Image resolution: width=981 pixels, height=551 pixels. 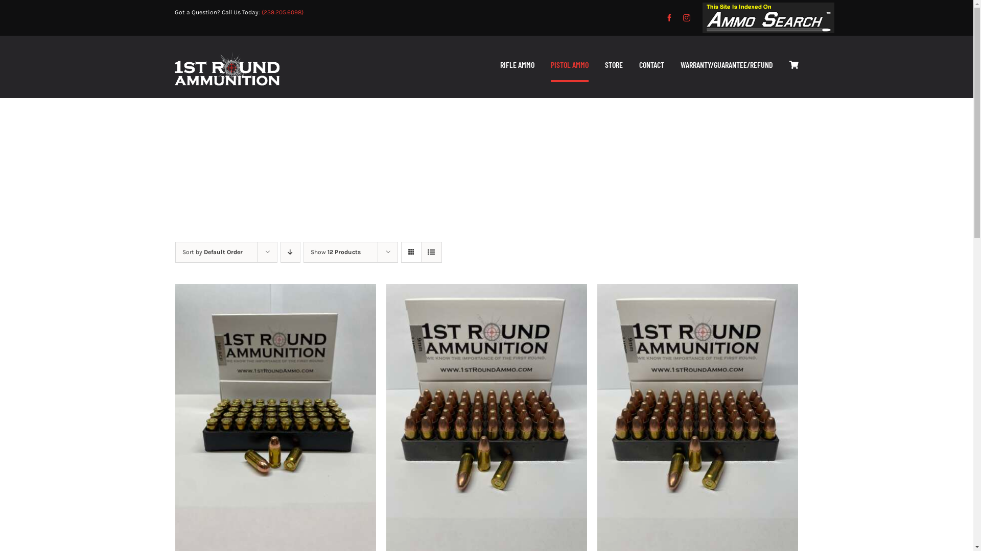 I want to click on Instagram, so click(x=687, y=18).